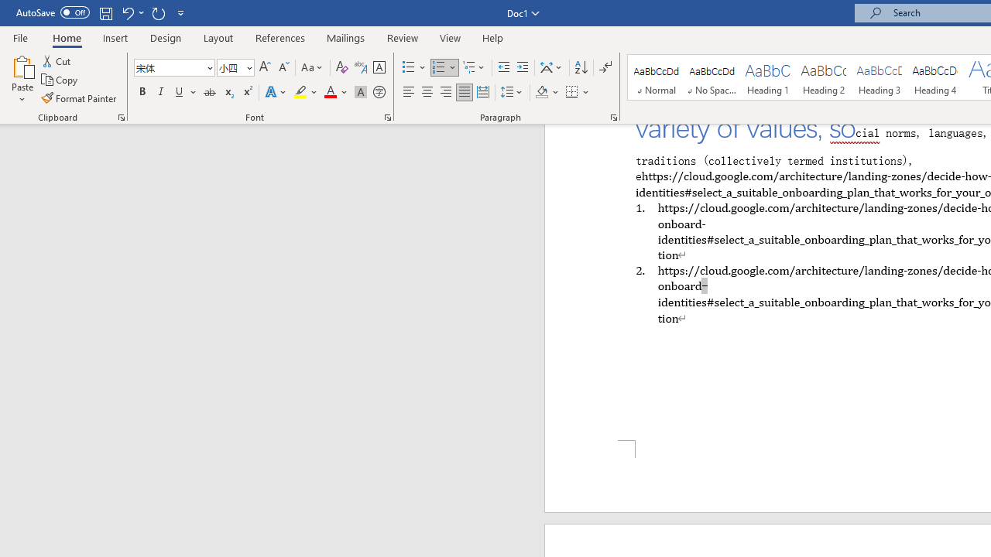  What do you see at coordinates (20, 37) in the screenshot?
I see `File Tab` at bounding box center [20, 37].